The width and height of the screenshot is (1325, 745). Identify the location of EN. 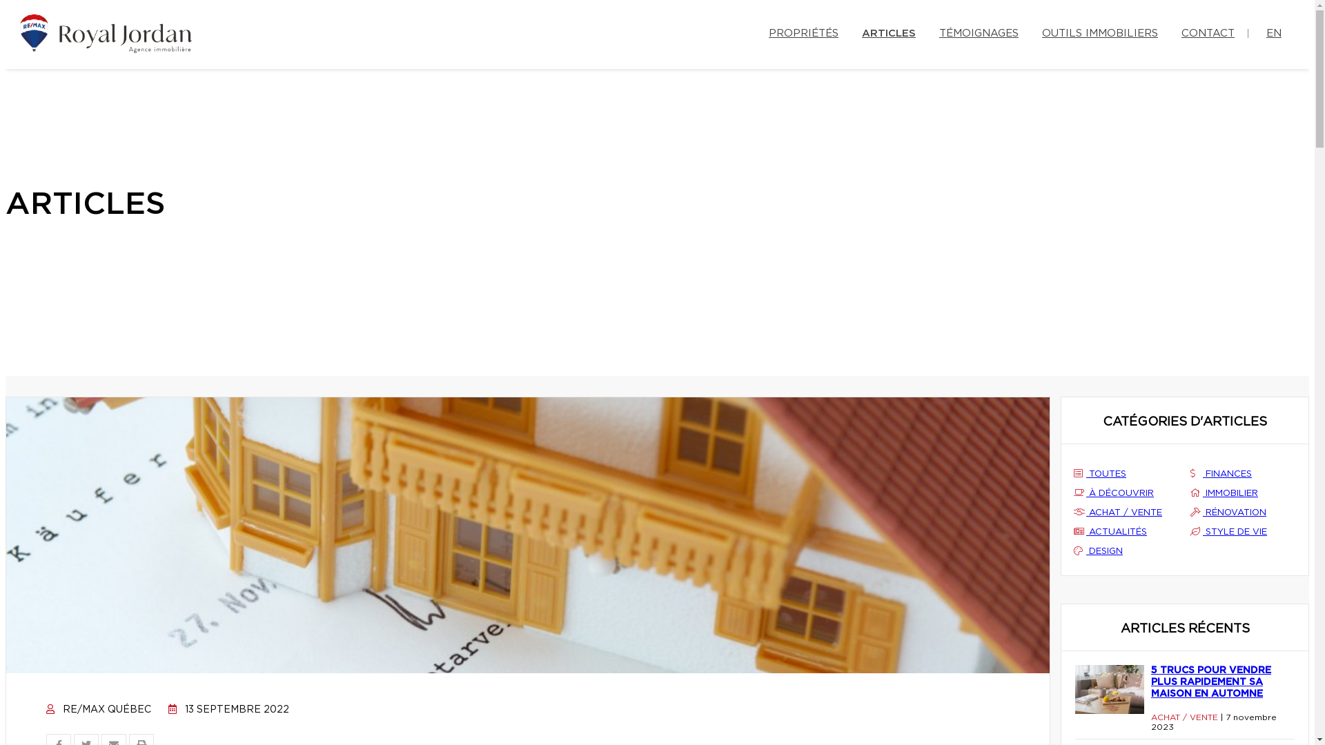
(1274, 32).